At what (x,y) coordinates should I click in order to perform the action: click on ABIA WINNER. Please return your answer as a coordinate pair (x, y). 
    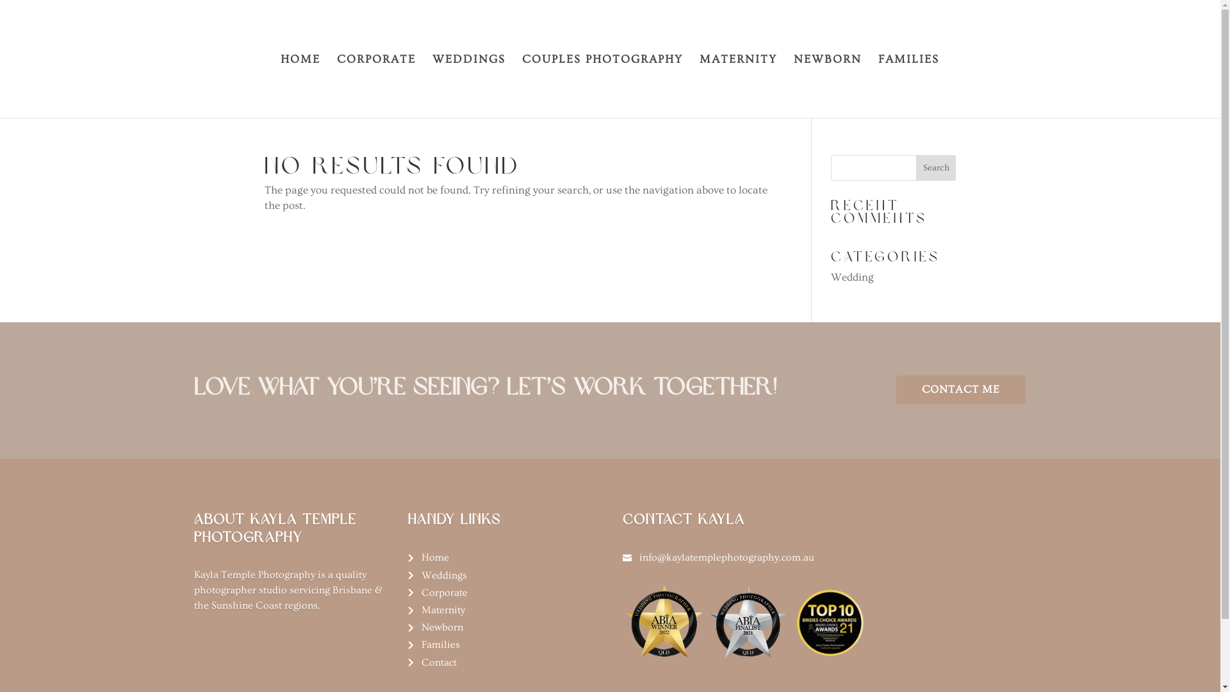
    Looking at the image, I should click on (664, 622).